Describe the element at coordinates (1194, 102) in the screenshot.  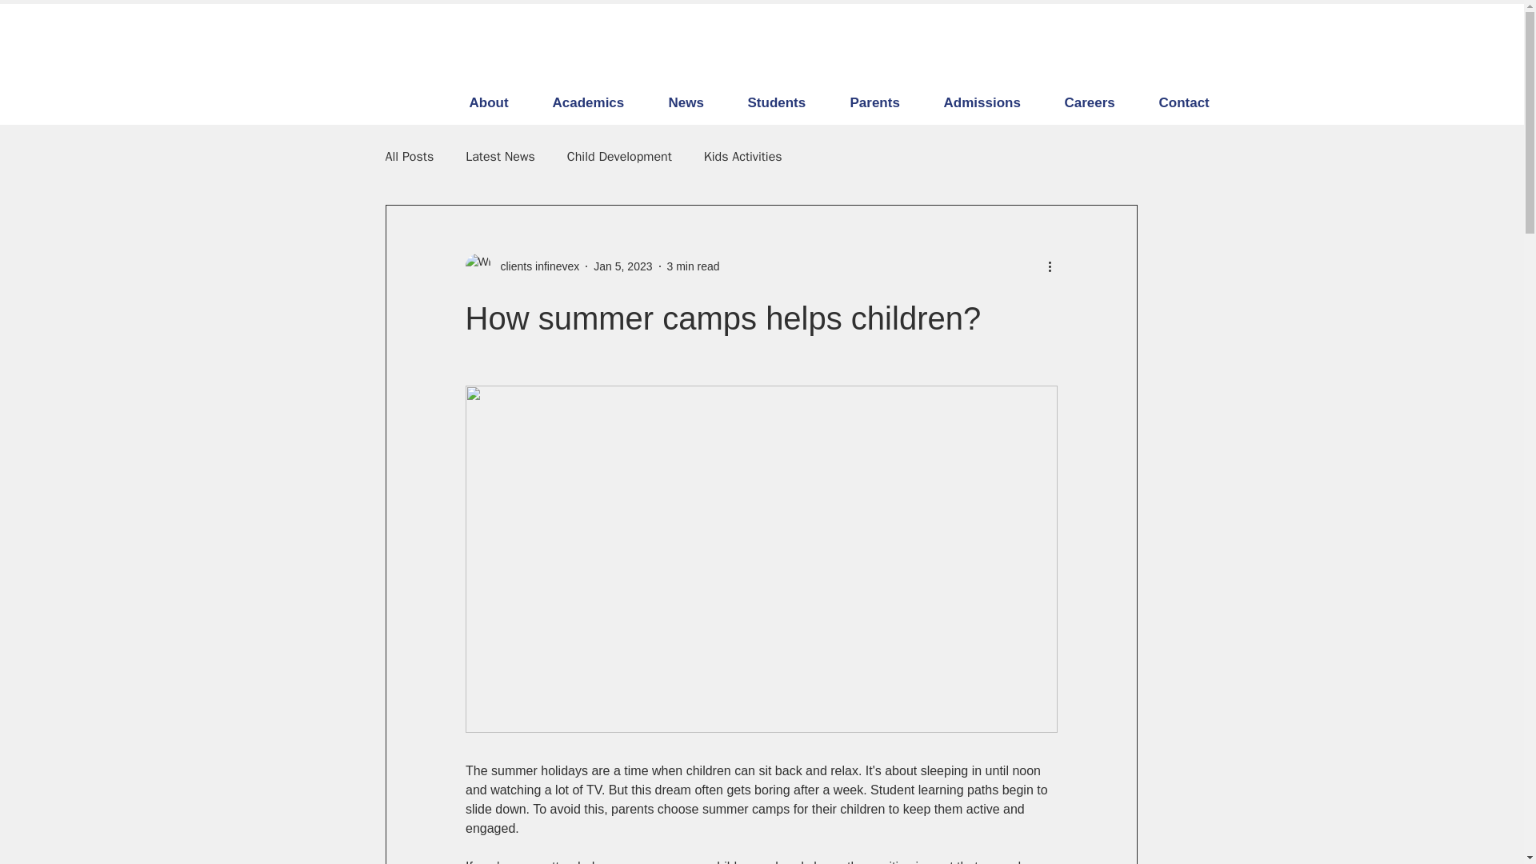
I see `Contact` at that location.